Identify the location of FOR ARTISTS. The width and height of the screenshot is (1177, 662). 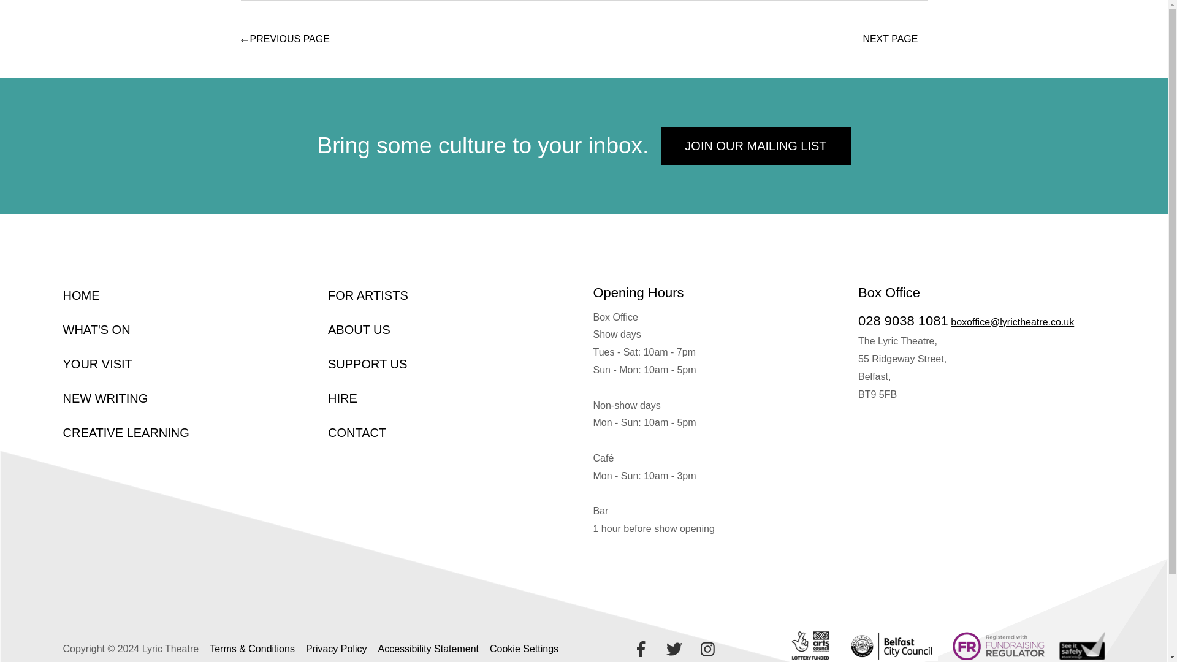
(368, 295).